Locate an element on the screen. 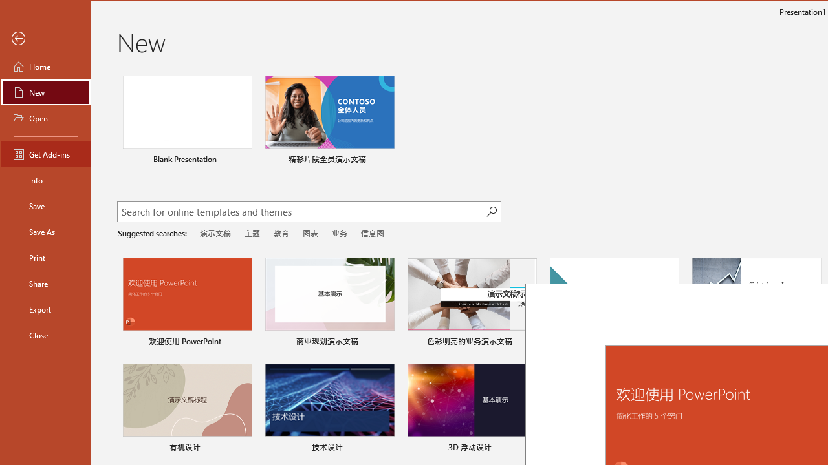 The image size is (828, 465). Export is located at coordinates (45, 309).